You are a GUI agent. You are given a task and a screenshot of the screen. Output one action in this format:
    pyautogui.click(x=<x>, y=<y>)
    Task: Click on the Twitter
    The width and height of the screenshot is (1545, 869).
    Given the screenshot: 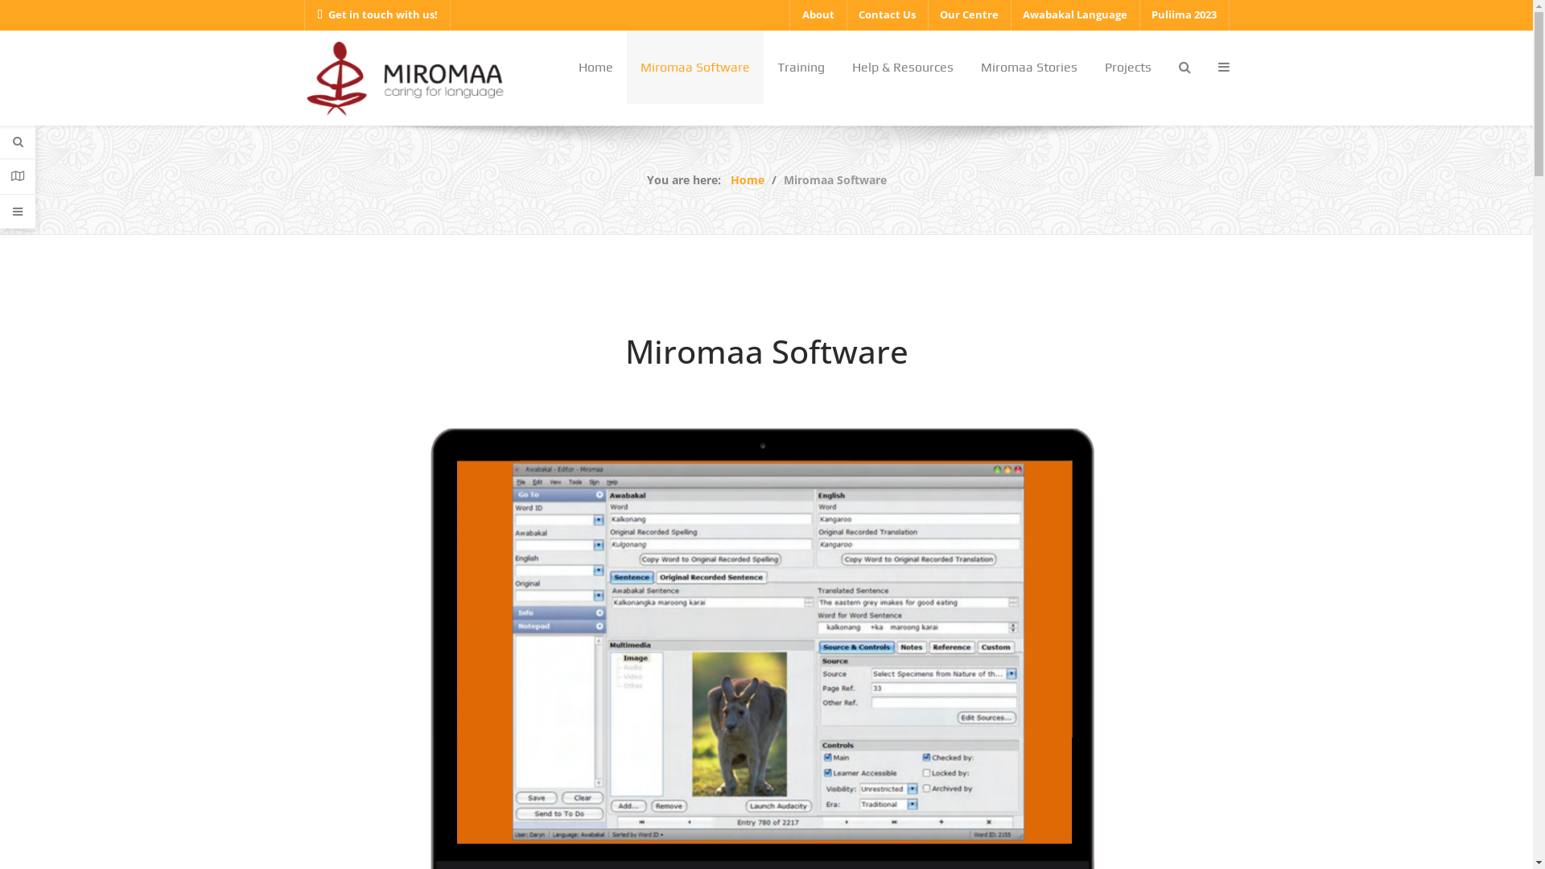 What is the action you would take?
    pyautogui.click(x=1144, y=830)
    